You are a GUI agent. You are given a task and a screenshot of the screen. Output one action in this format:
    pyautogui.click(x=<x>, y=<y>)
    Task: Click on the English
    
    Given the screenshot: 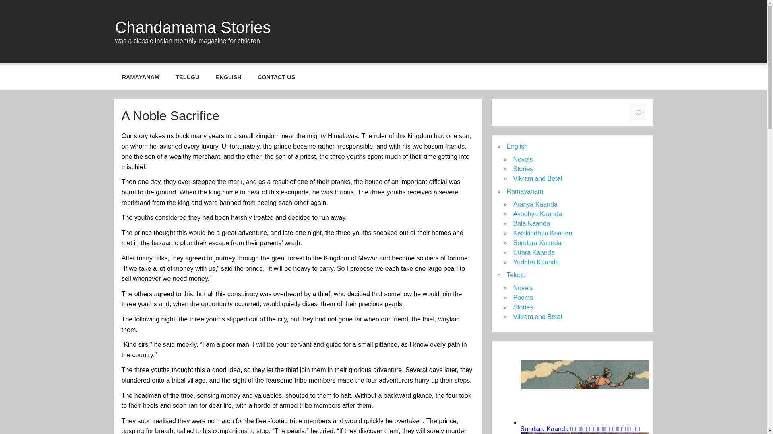 What is the action you would take?
    pyautogui.click(x=517, y=146)
    